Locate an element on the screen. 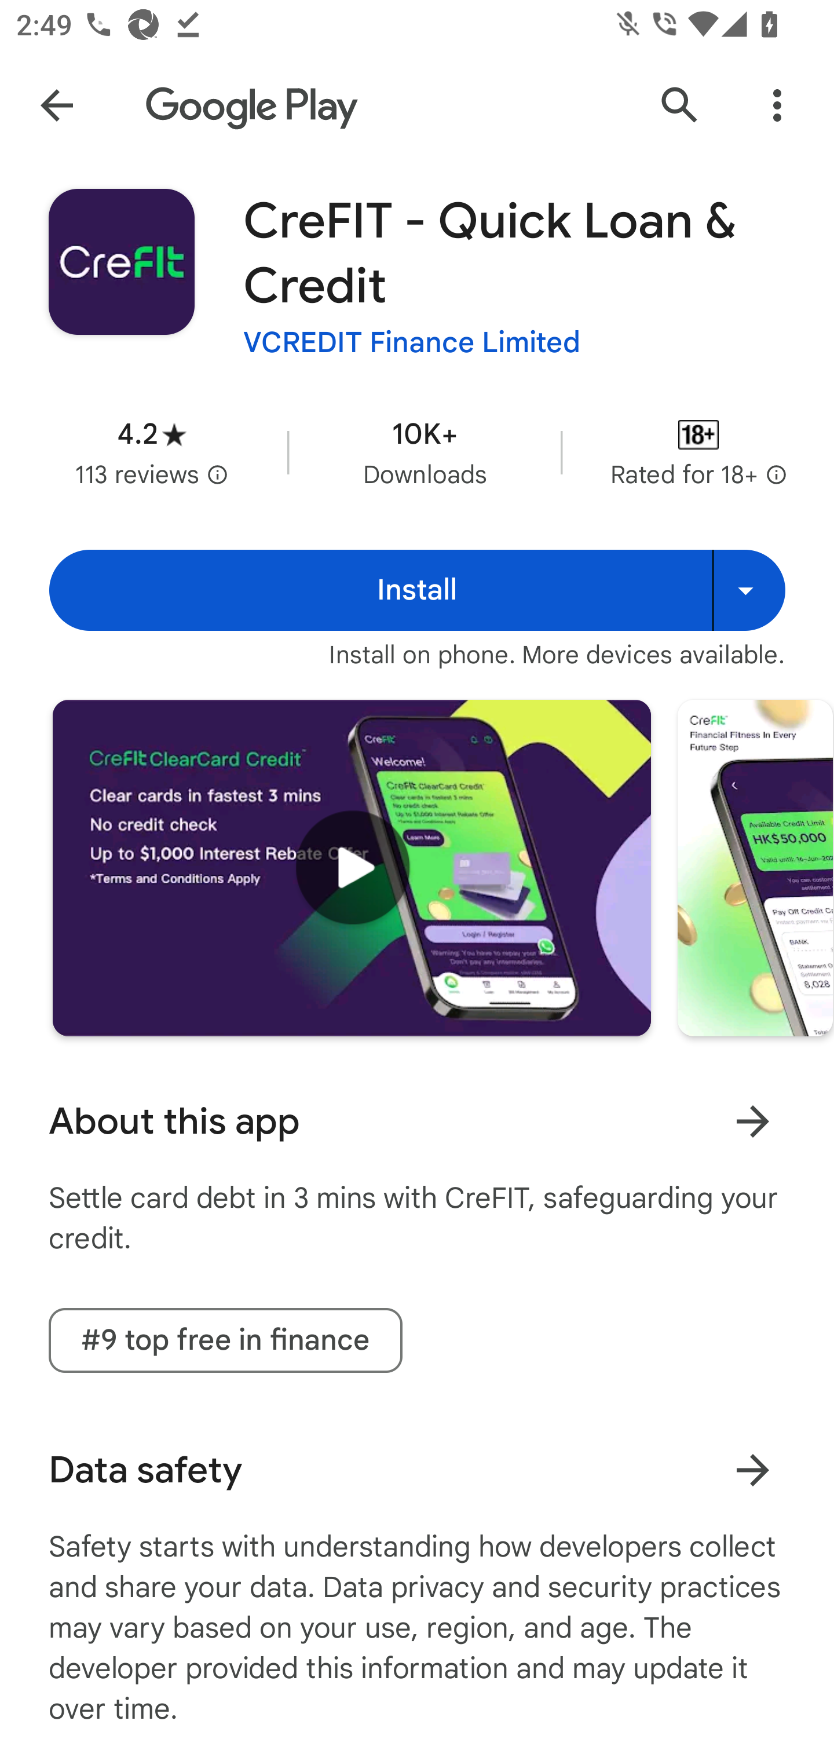 The width and height of the screenshot is (834, 1761). Average rating 4.2 stars in 113 reviews is located at coordinates (152, 452).